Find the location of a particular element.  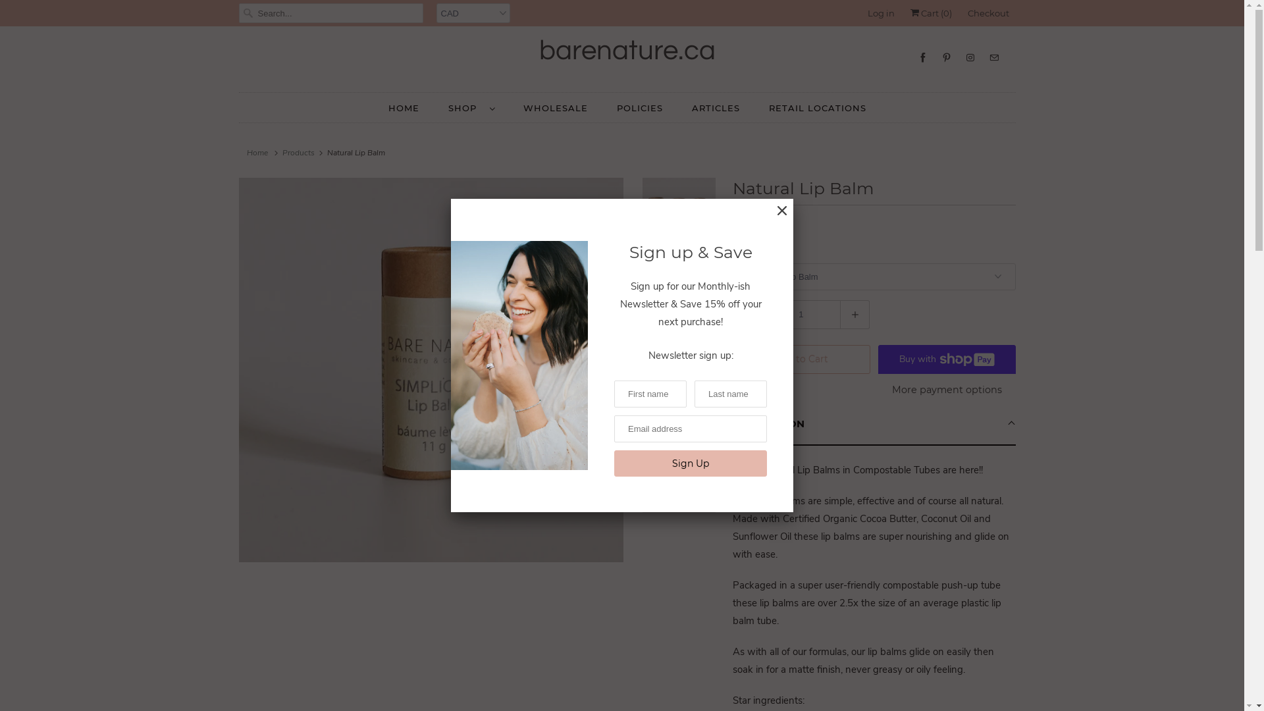

Add to Cart is located at coordinates (801, 359).